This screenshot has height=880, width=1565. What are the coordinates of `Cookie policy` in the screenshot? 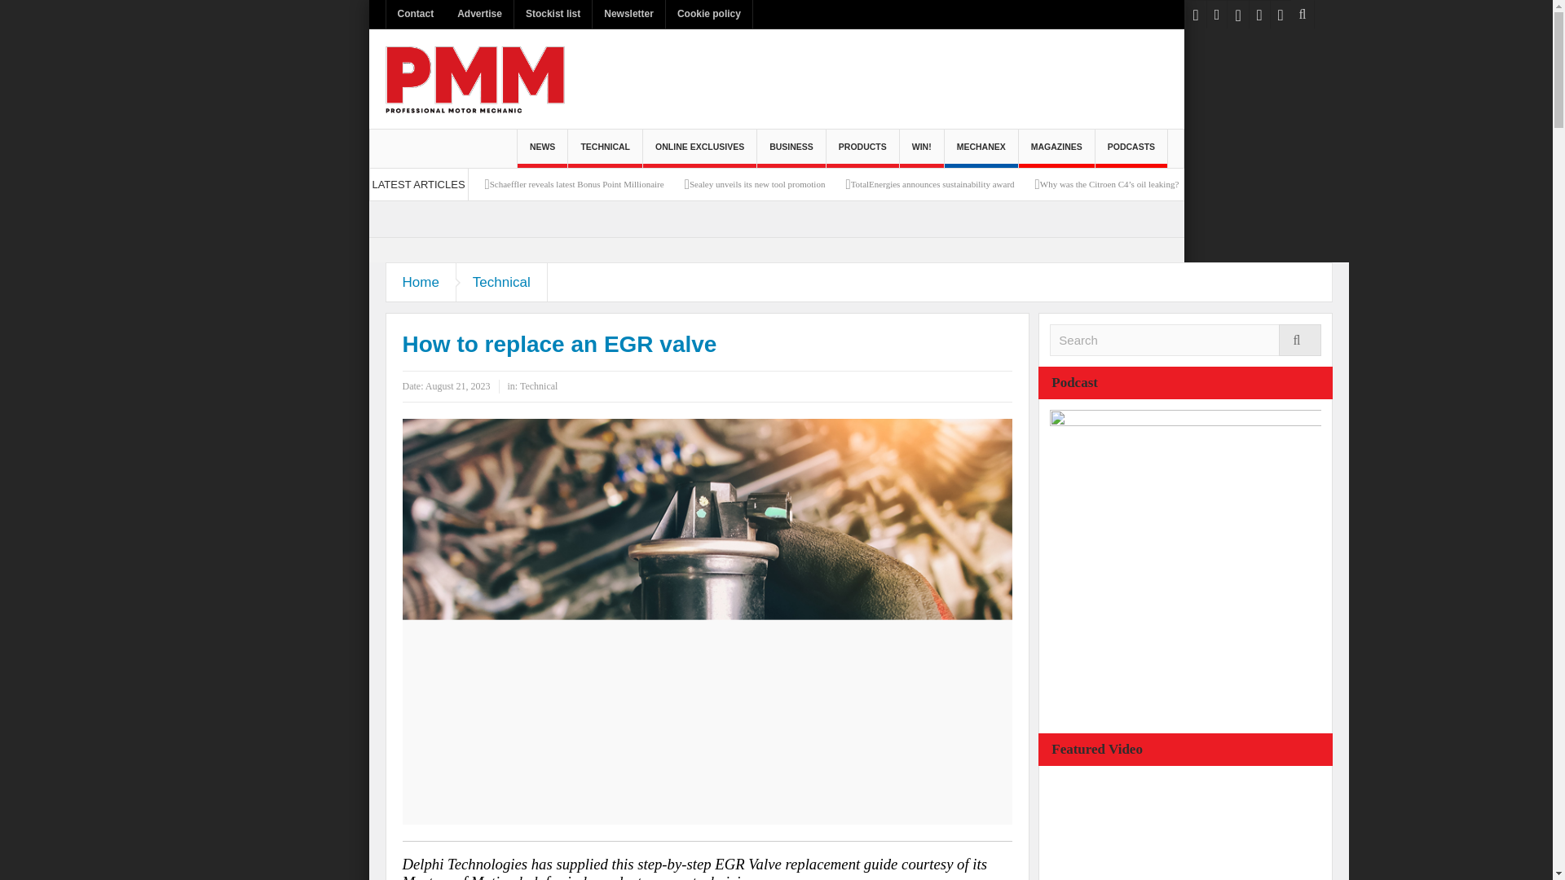 It's located at (709, 14).